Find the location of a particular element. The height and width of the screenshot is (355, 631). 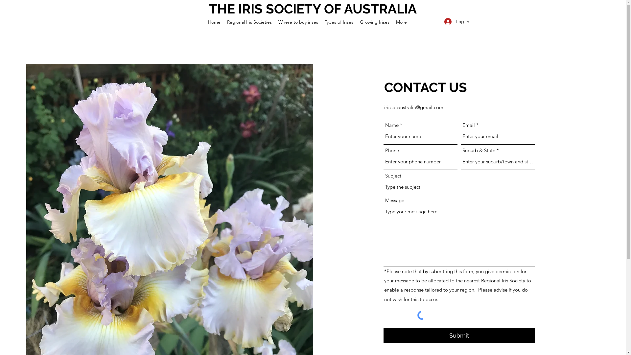

Home is located at coordinates (214, 22).